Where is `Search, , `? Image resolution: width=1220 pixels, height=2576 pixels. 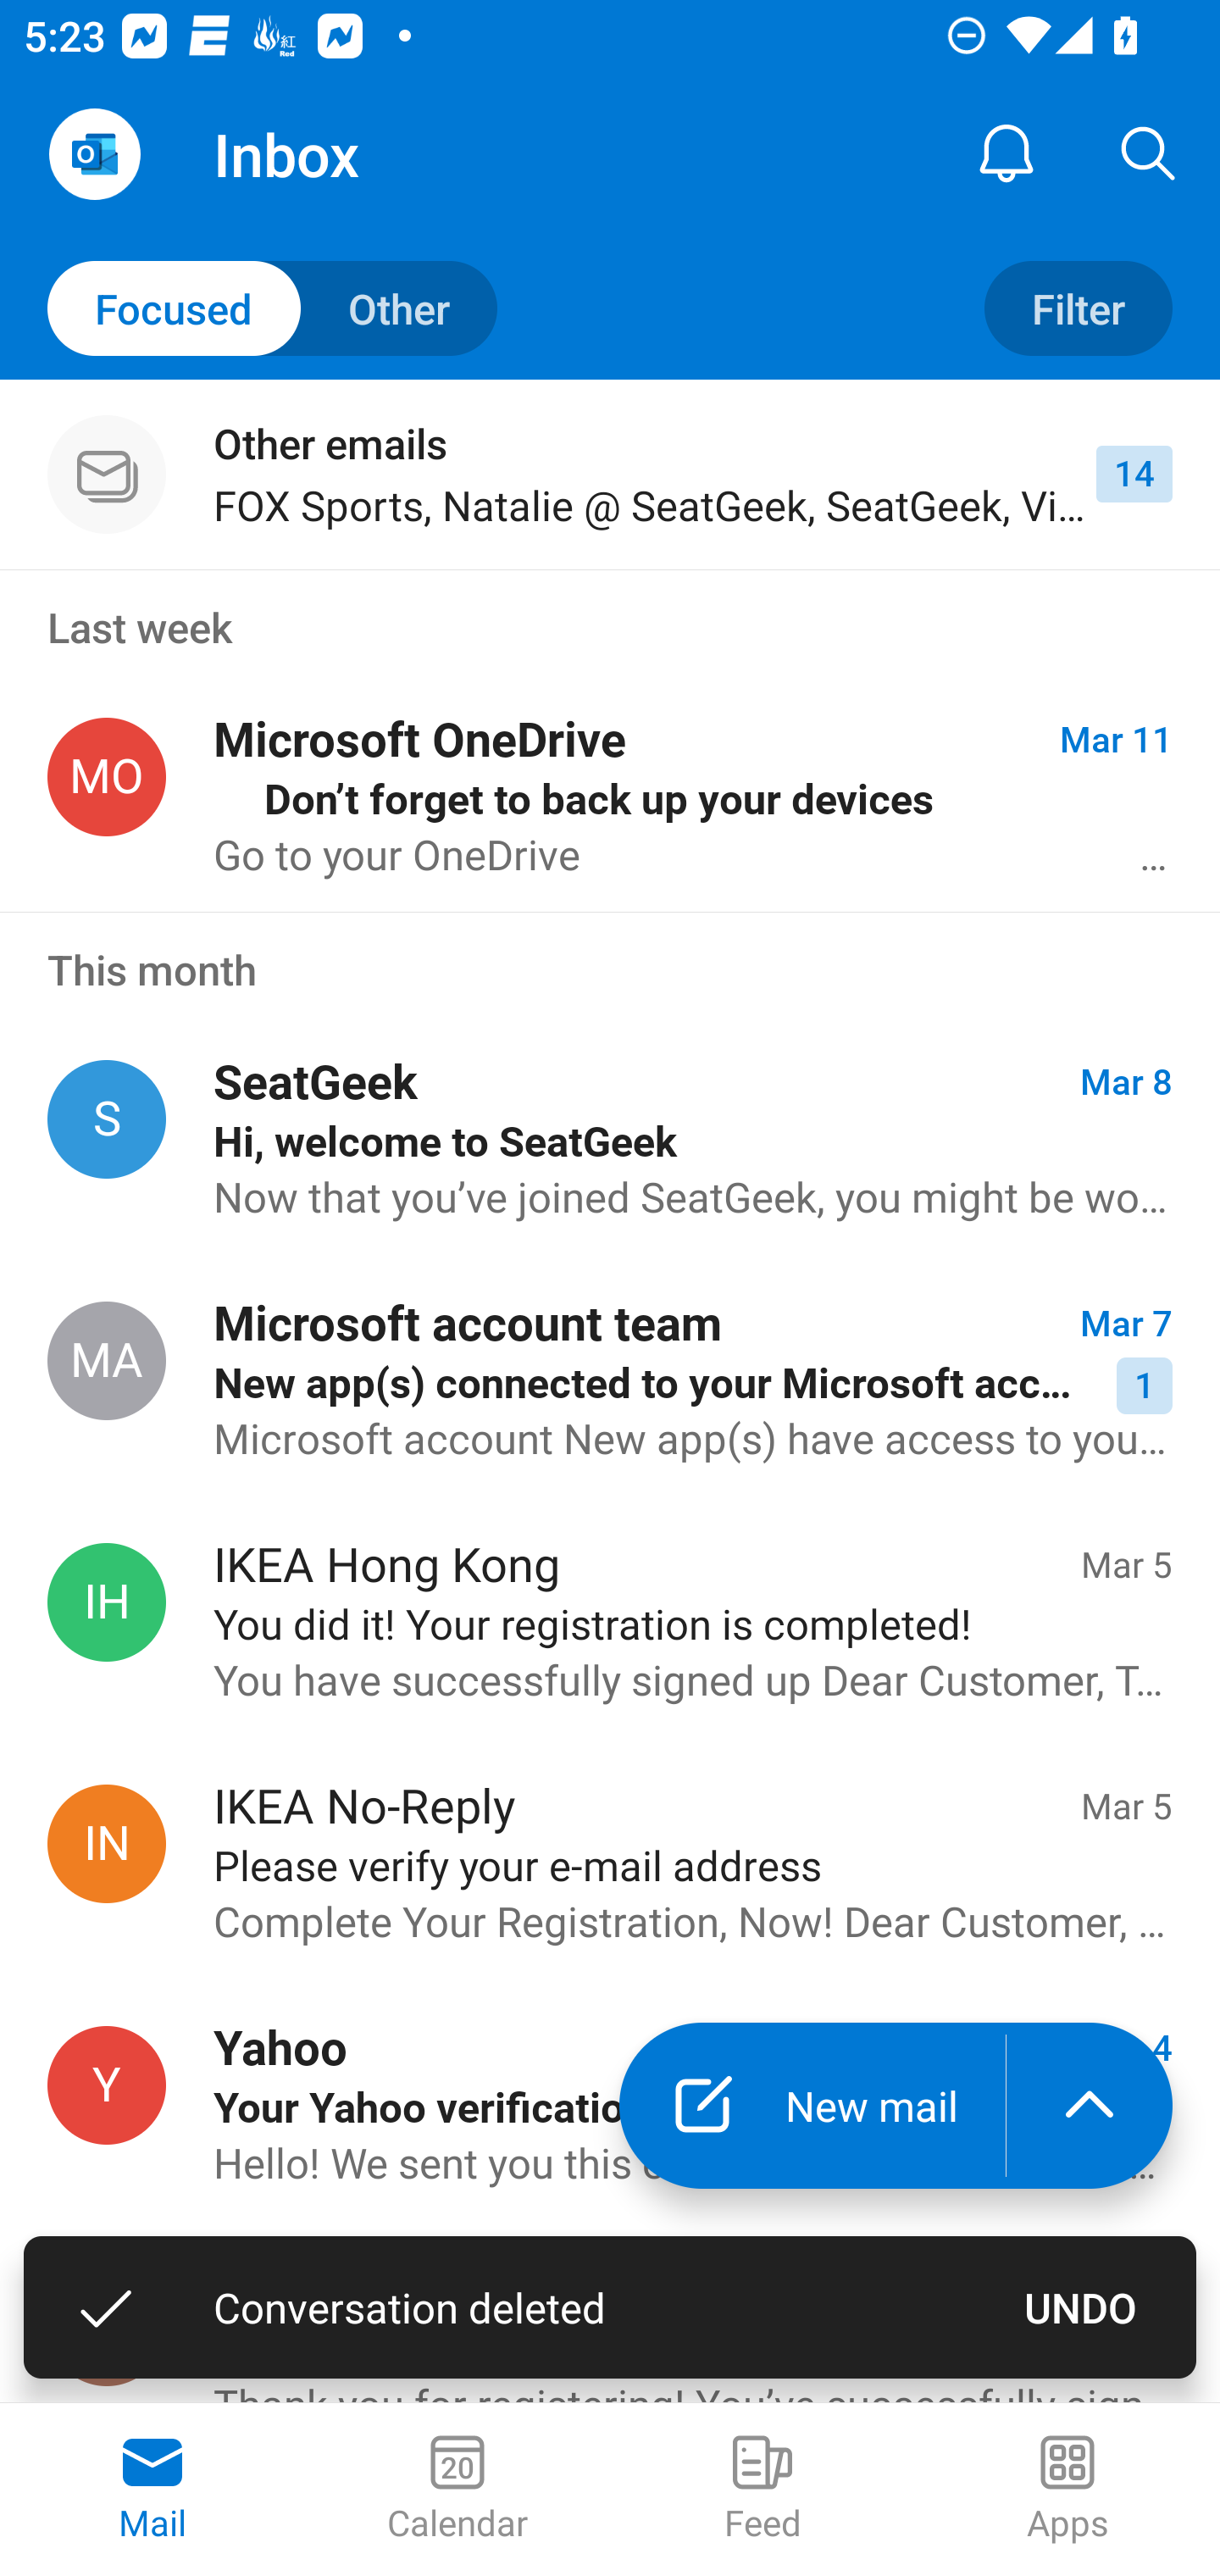
Search, ,  is located at coordinates (1149, 154).